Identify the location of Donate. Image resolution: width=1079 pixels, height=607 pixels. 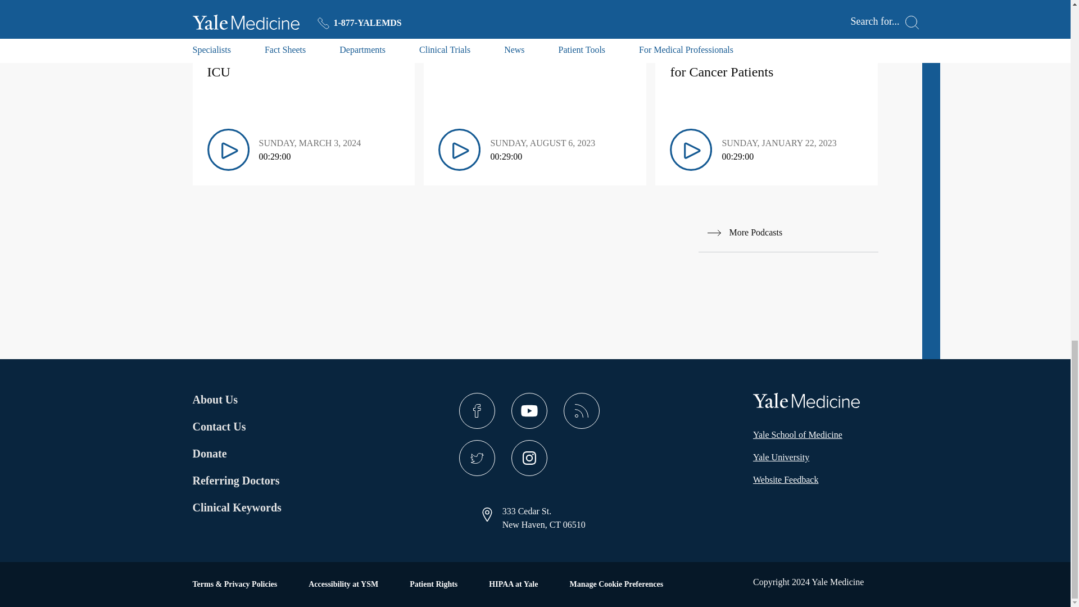
(235, 453).